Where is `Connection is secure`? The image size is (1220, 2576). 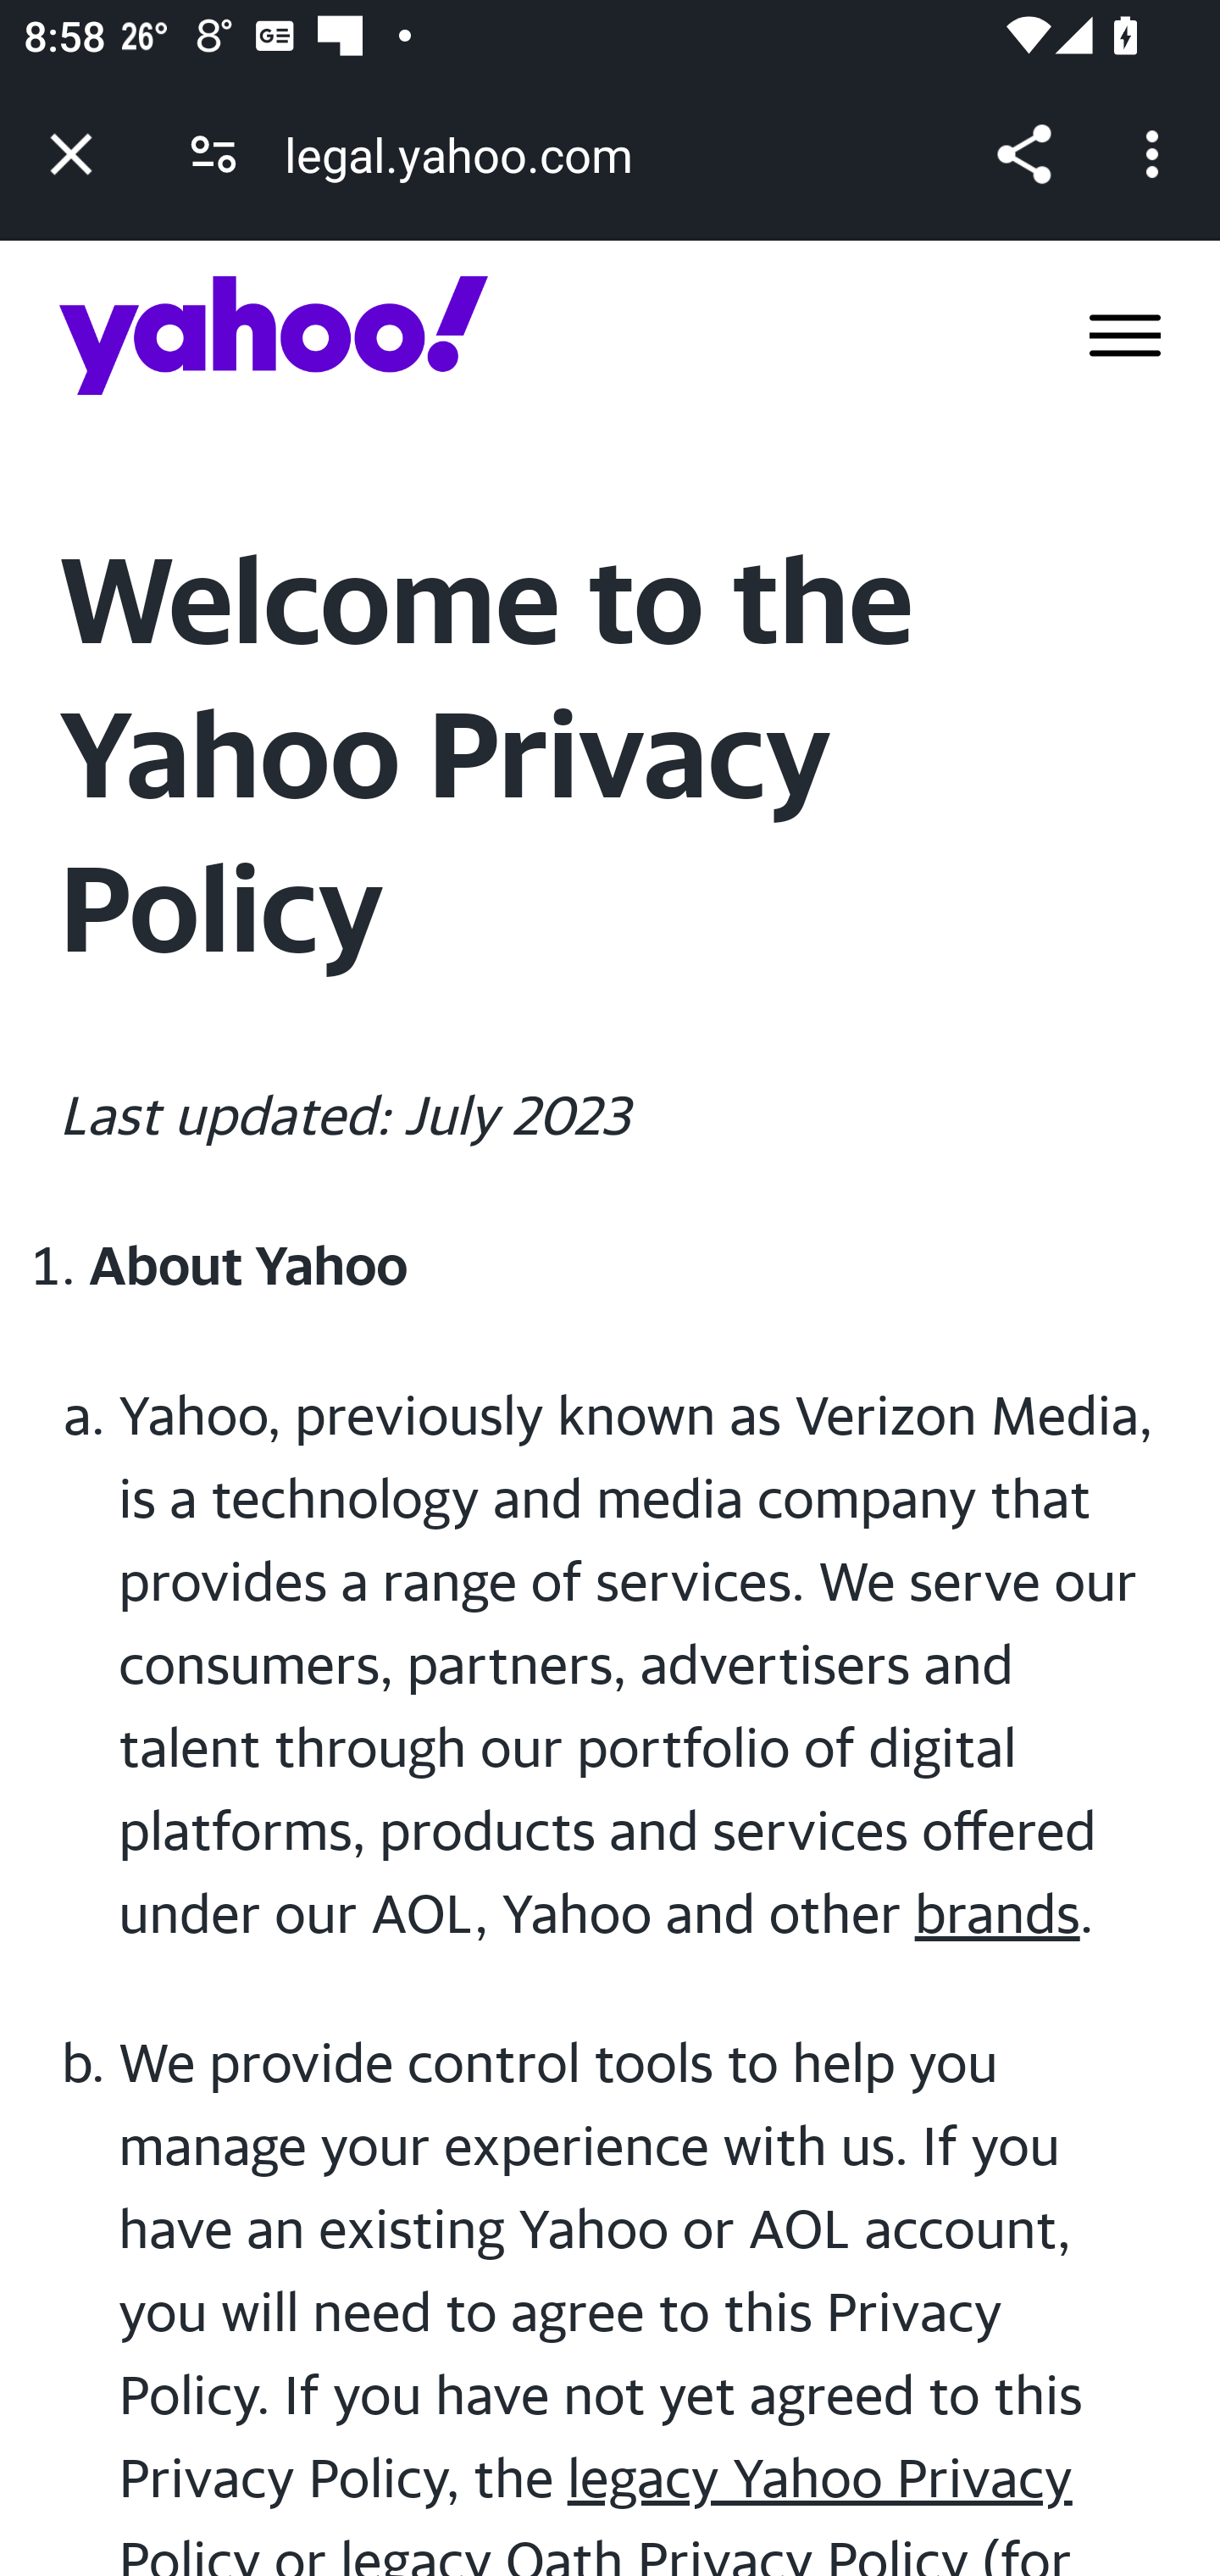
Connection is secure is located at coordinates (213, 154).